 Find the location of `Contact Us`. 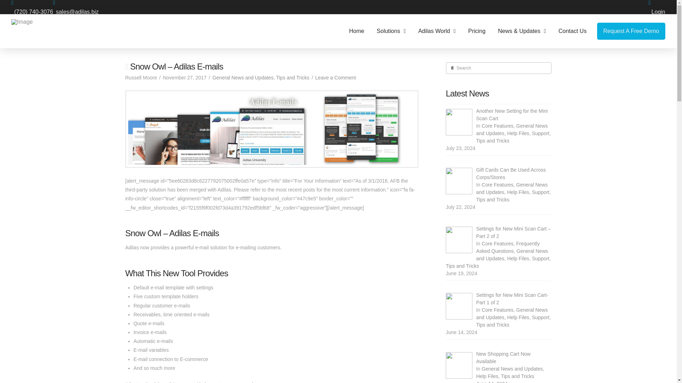

Contact Us is located at coordinates (573, 31).